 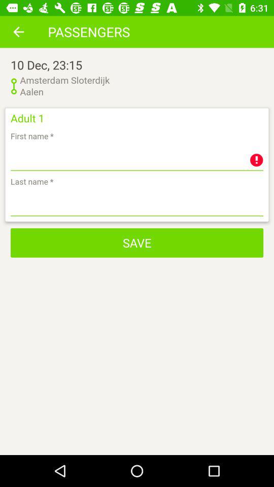 What do you see at coordinates (137, 157) in the screenshot?
I see `enter first name of passenger adult 1` at bounding box center [137, 157].